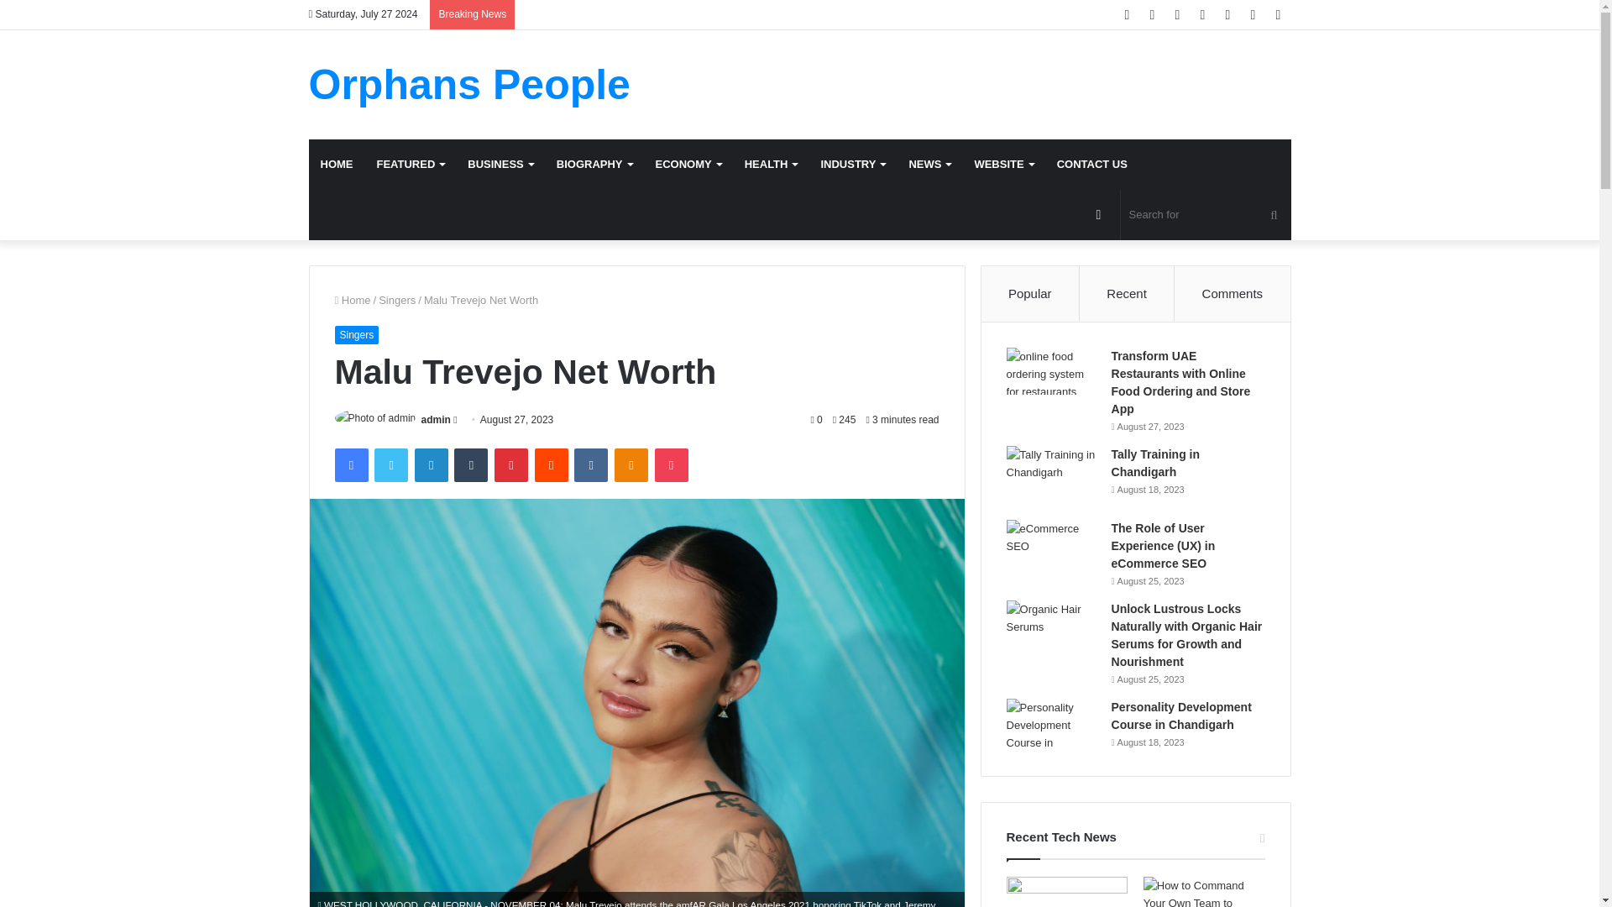  I want to click on Pinterest, so click(511, 464).